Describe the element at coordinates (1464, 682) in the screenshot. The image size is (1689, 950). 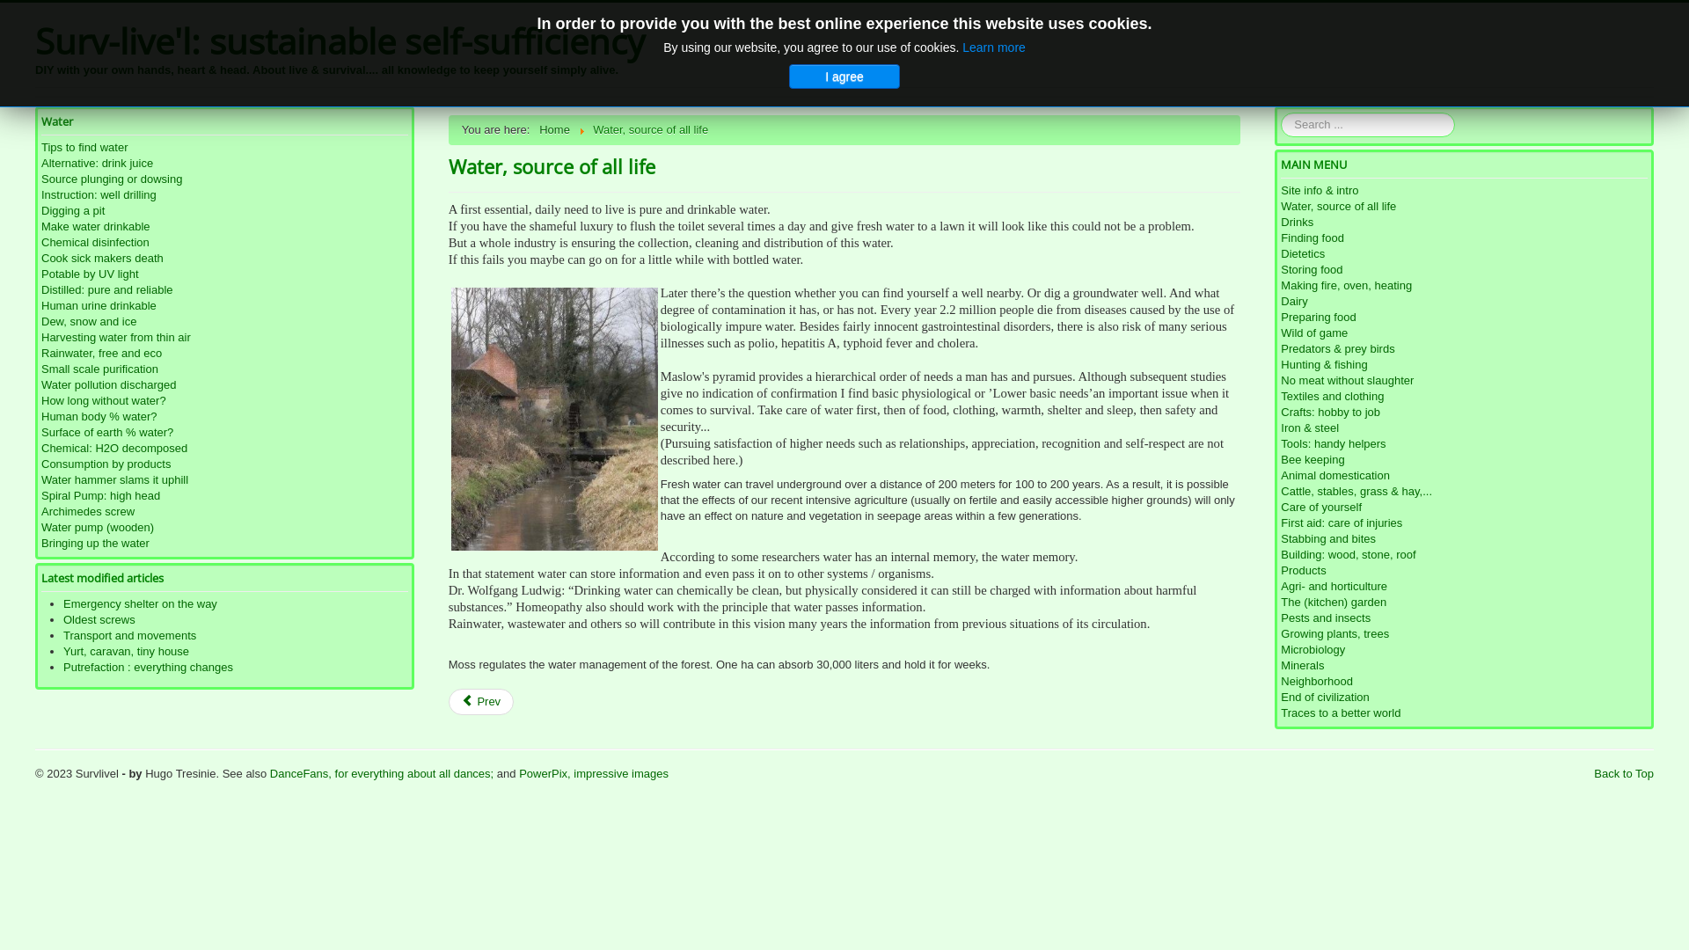
I see `Neighborhood` at that location.